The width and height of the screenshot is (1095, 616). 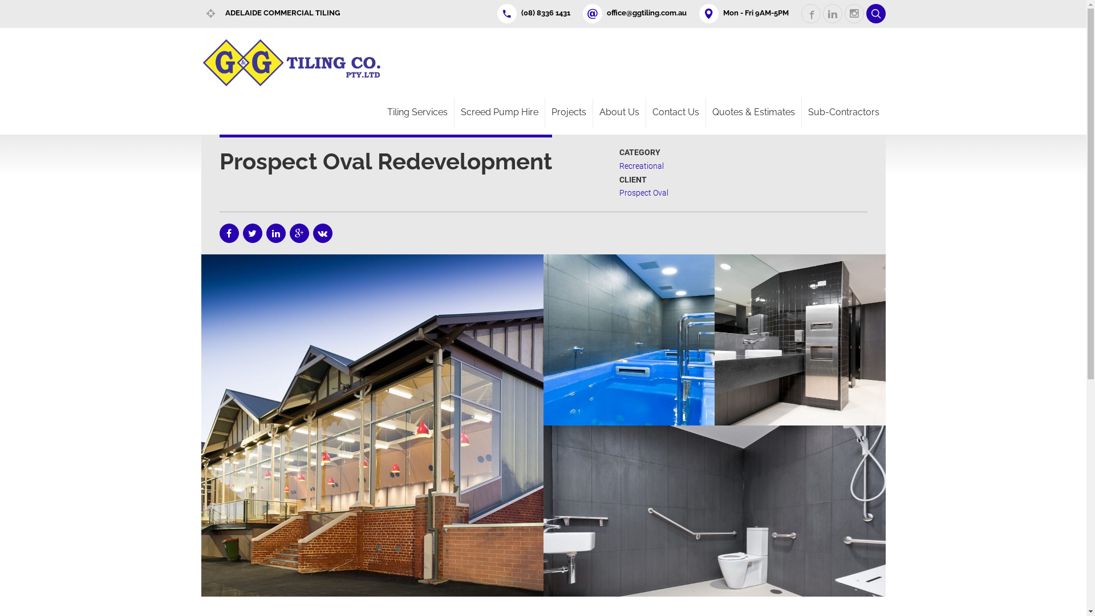 I want to click on (08) 8336 1431, so click(x=538, y=13).